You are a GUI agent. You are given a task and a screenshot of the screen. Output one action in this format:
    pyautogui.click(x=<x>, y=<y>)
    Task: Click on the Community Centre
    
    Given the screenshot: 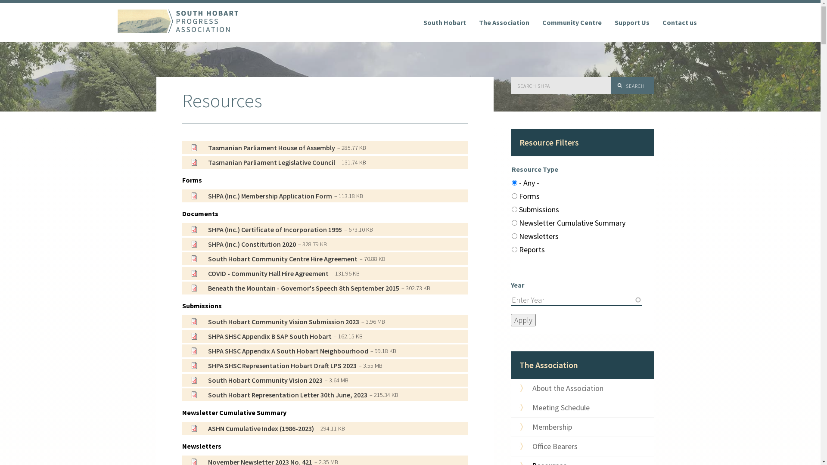 What is the action you would take?
    pyautogui.click(x=572, y=22)
    